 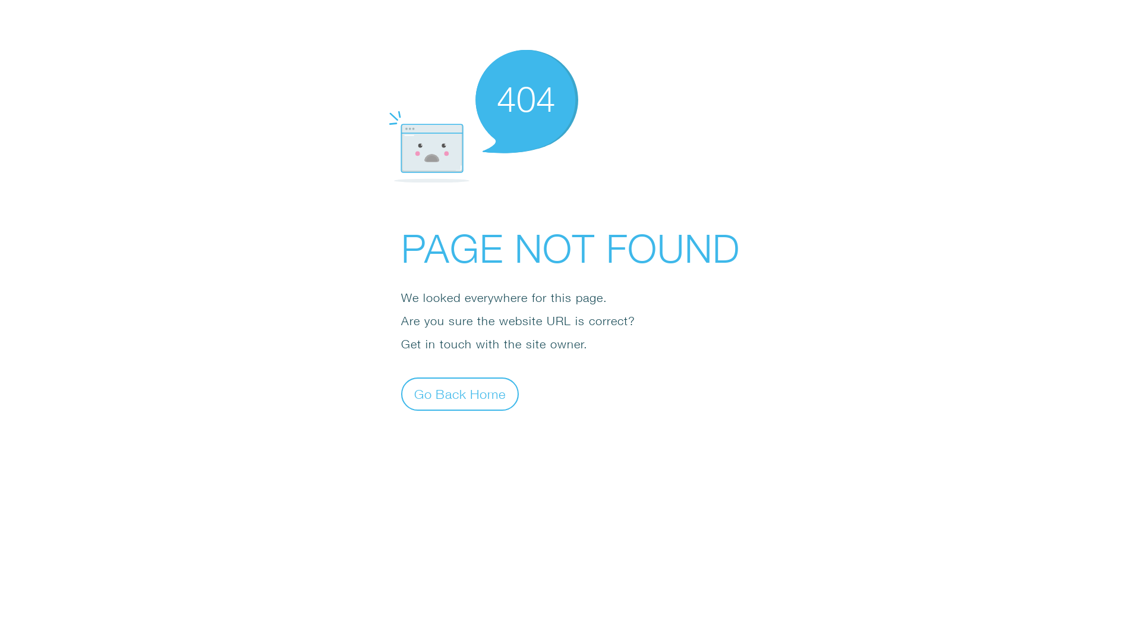 I want to click on Go Back Home, so click(x=460, y=394).